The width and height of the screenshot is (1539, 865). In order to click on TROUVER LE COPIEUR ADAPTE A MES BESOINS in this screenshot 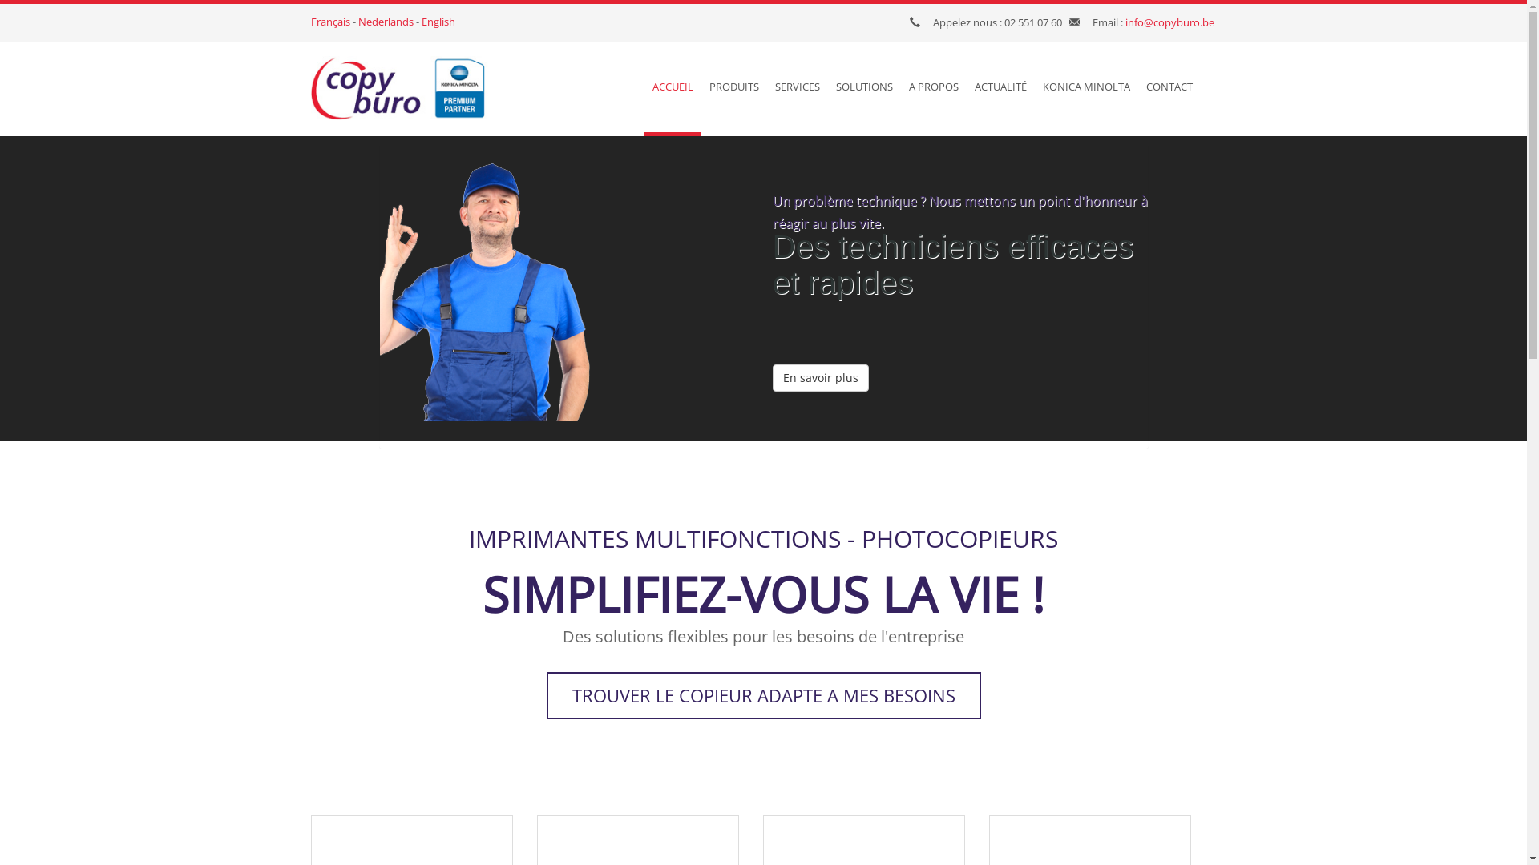, I will do `click(764, 695)`.